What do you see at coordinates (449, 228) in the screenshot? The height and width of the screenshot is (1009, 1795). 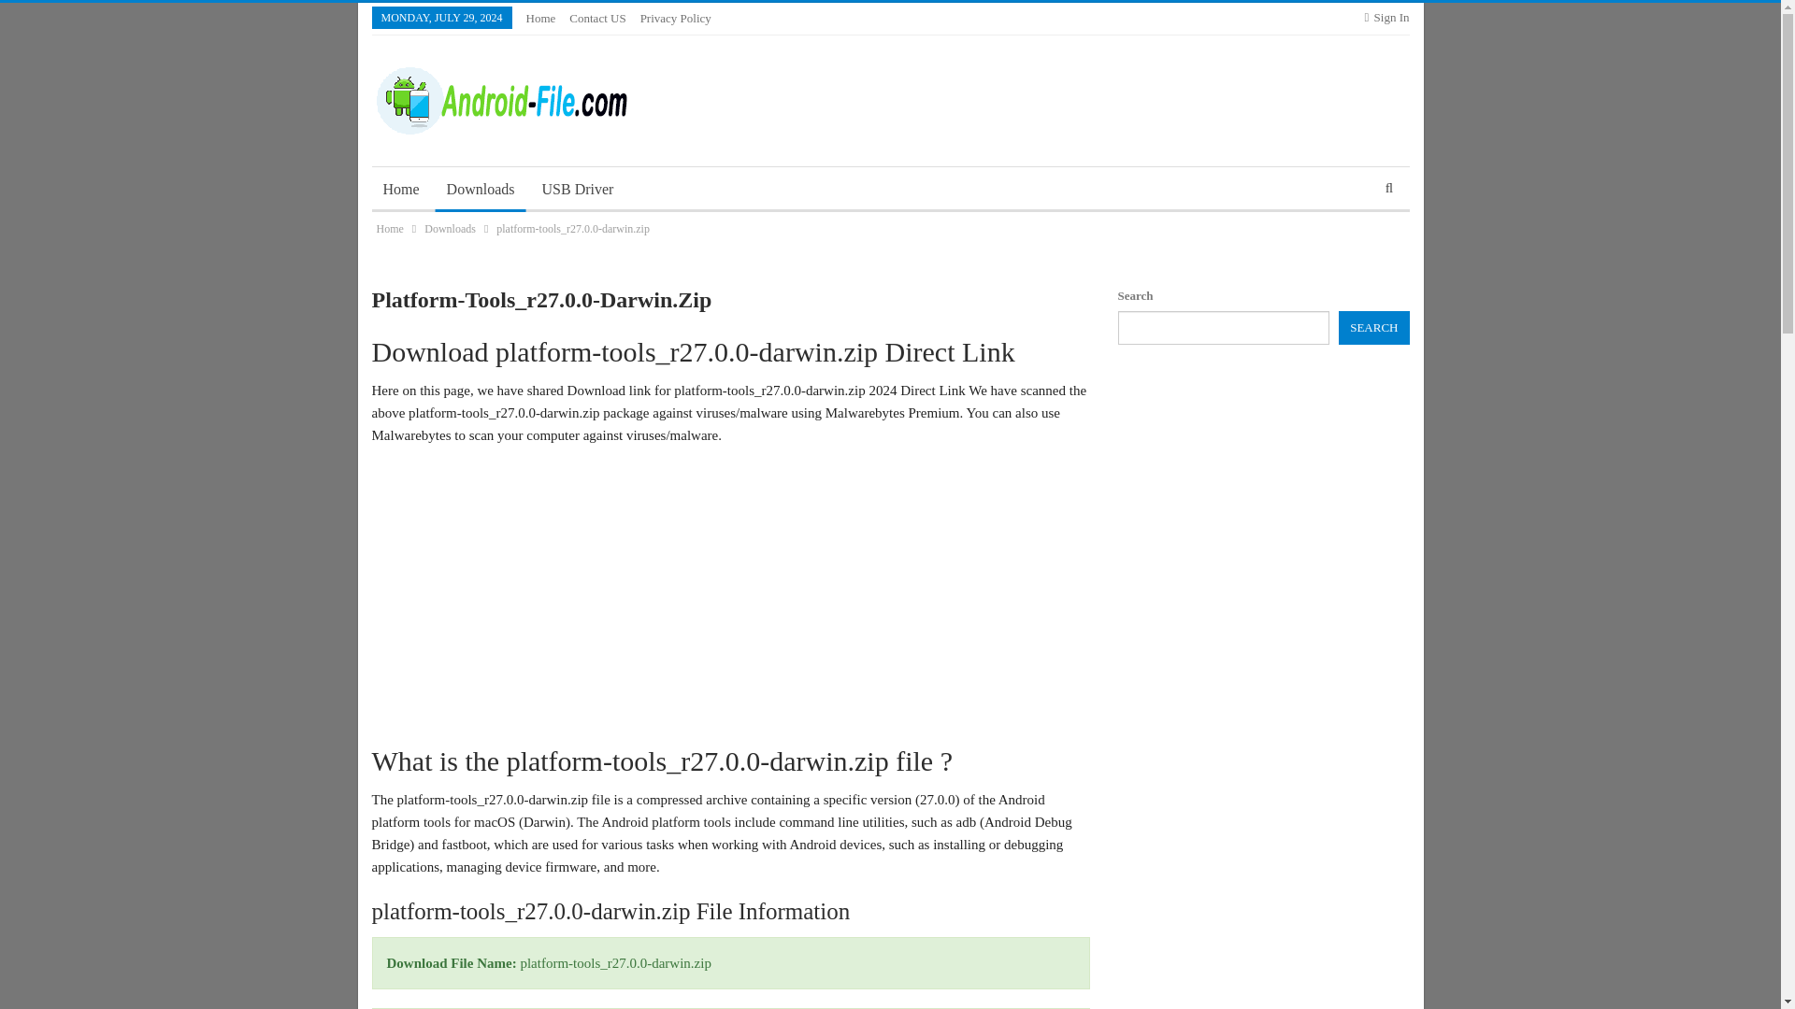 I see `Downloads` at bounding box center [449, 228].